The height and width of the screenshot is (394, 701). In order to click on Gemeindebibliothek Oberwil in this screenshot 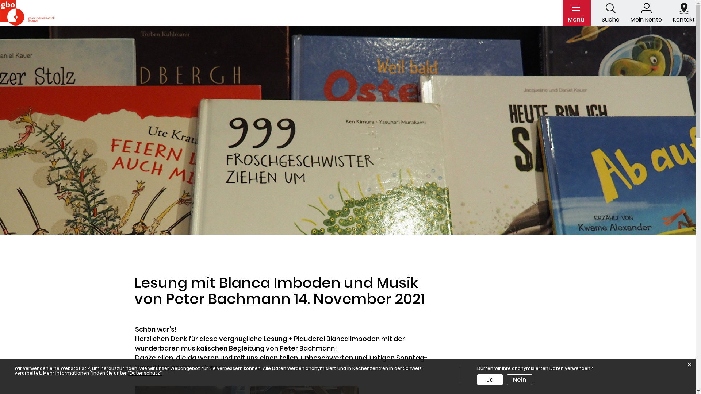, I will do `click(27, 13)`.